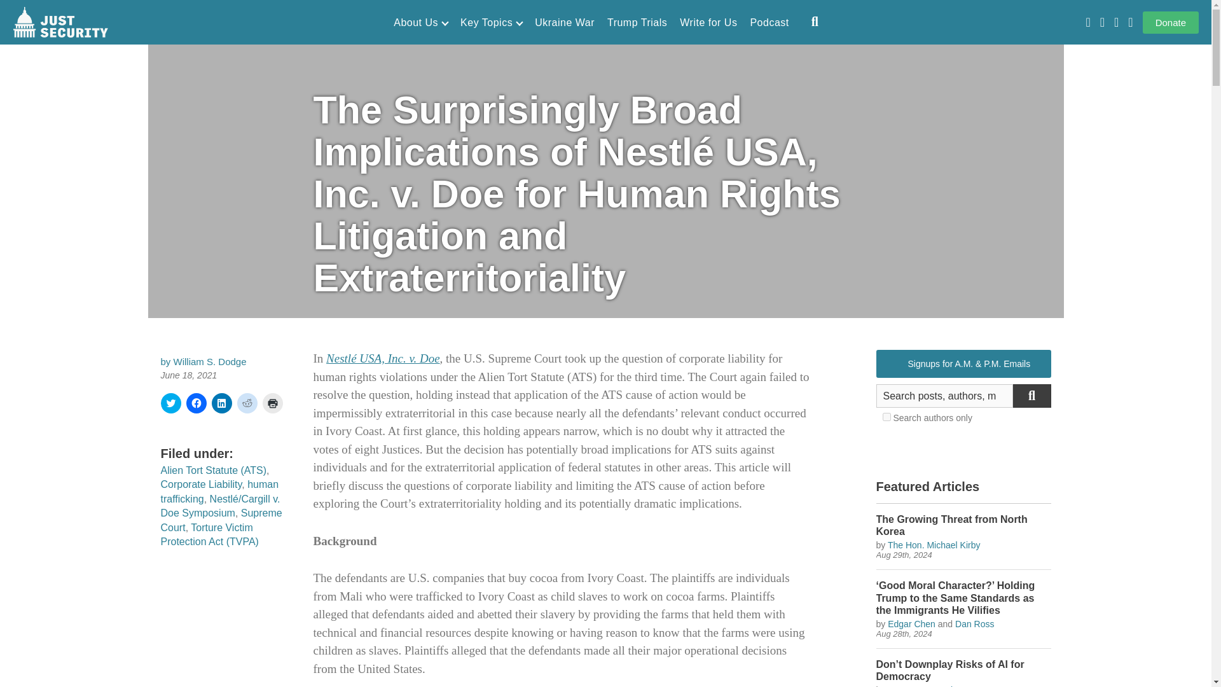  What do you see at coordinates (196, 403) in the screenshot?
I see `Click to share on Facebook` at bounding box center [196, 403].